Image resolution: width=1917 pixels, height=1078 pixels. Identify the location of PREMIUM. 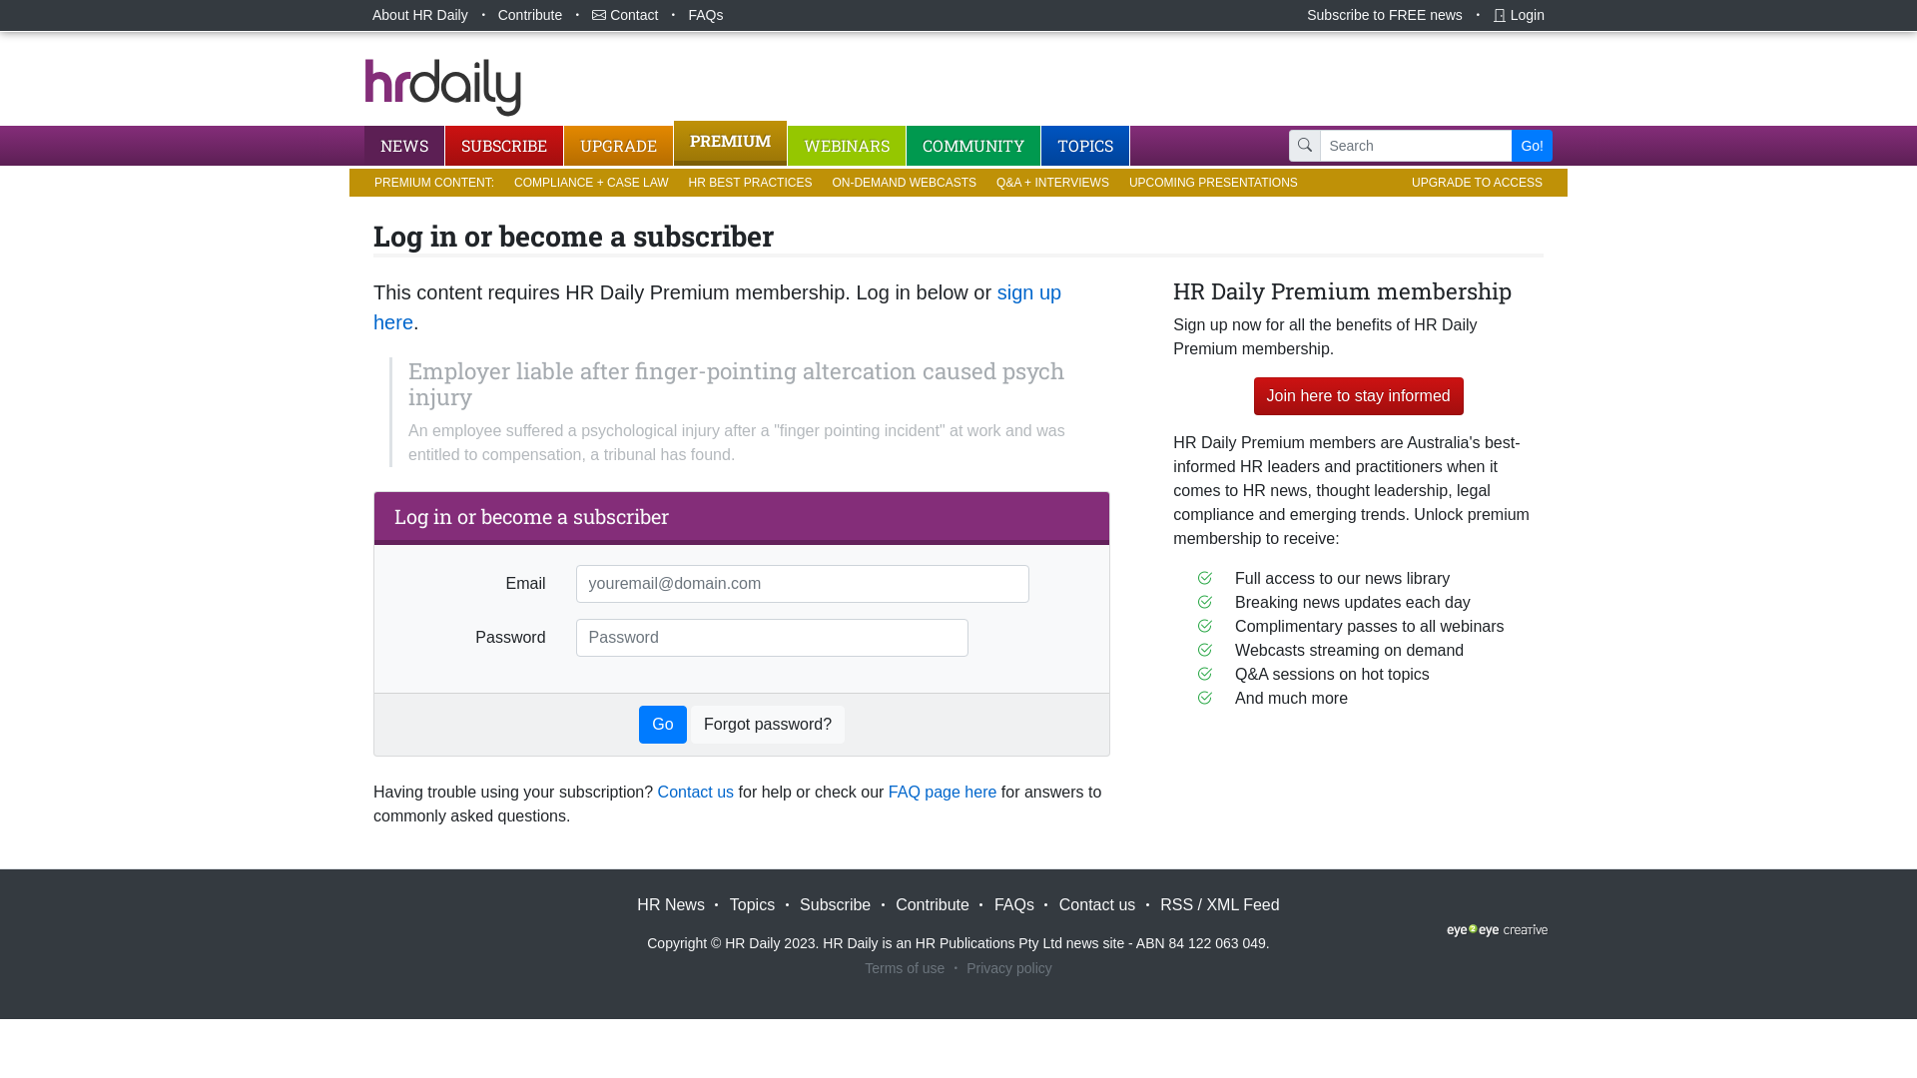
(731, 144).